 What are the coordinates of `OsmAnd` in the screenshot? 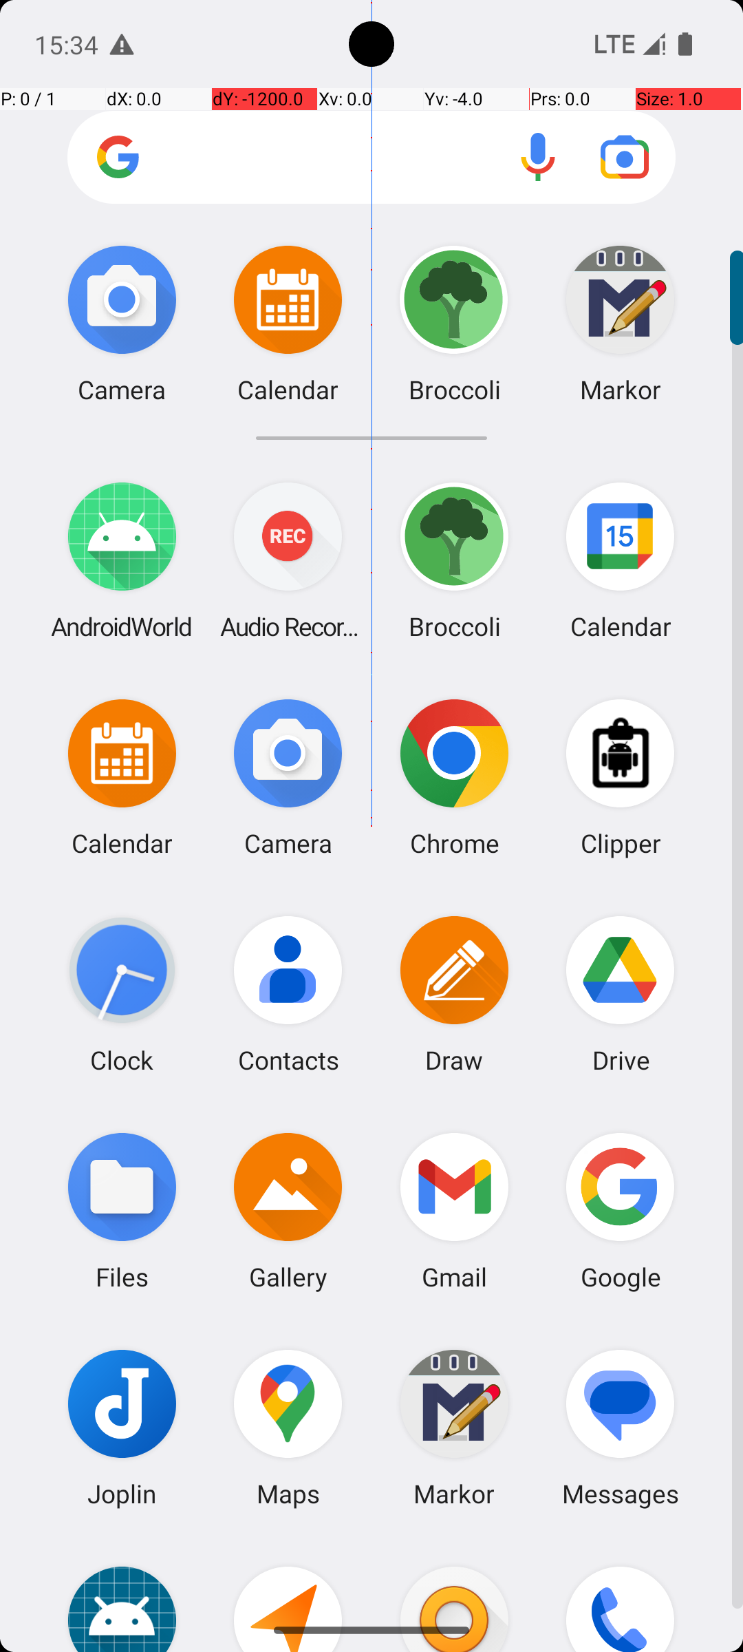 It's located at (454, 1594).